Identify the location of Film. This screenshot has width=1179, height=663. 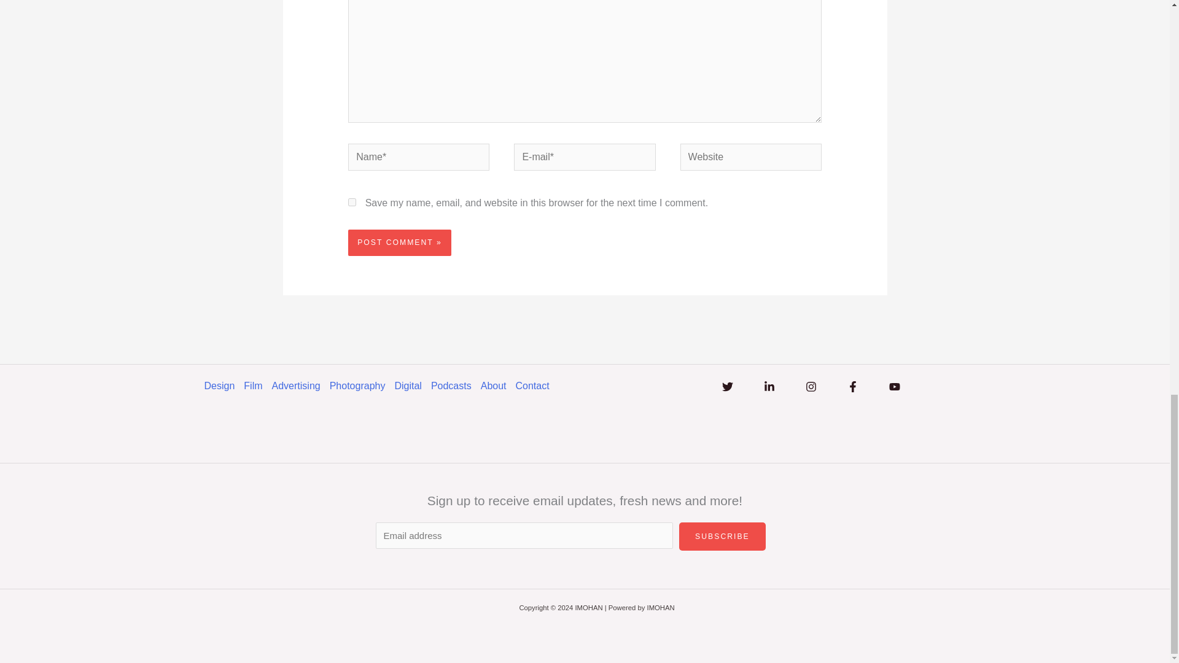
(257, 386).